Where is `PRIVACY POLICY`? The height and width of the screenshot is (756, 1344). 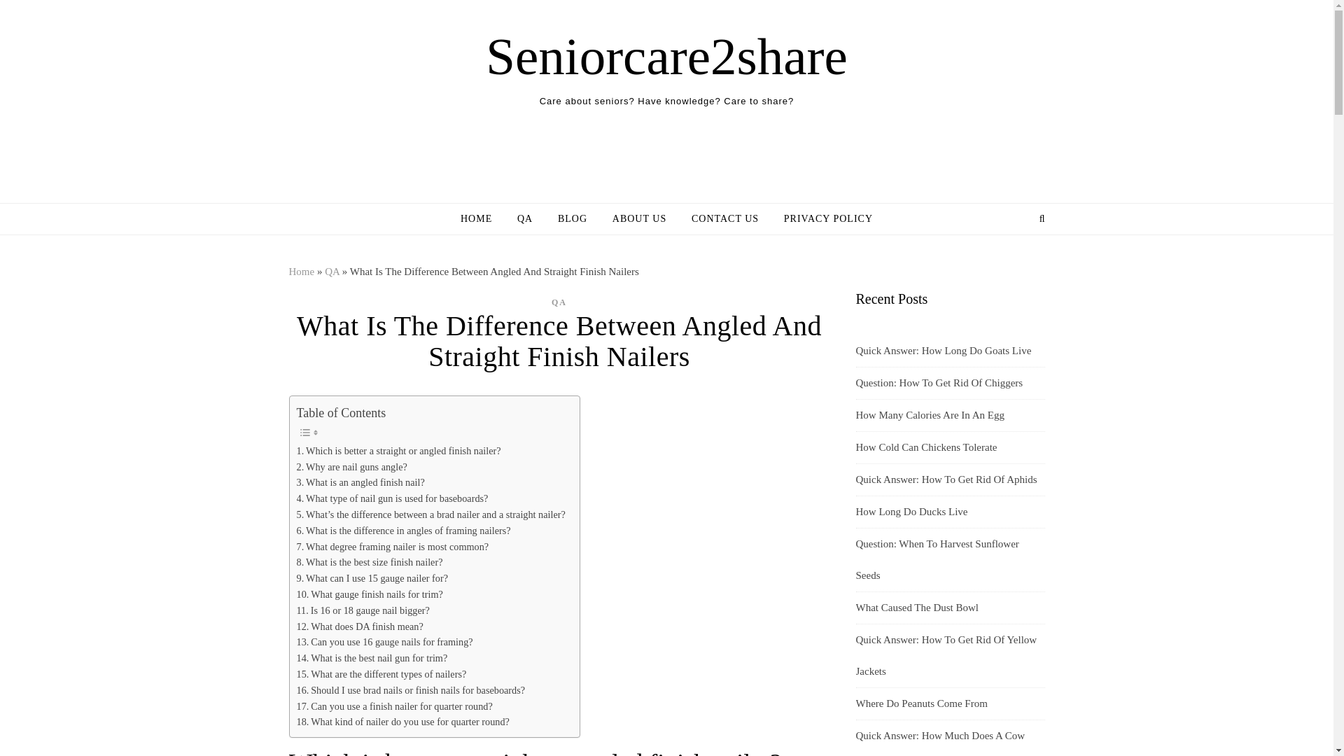 PRIVACY POLICY is located at coordinates (822, 218).